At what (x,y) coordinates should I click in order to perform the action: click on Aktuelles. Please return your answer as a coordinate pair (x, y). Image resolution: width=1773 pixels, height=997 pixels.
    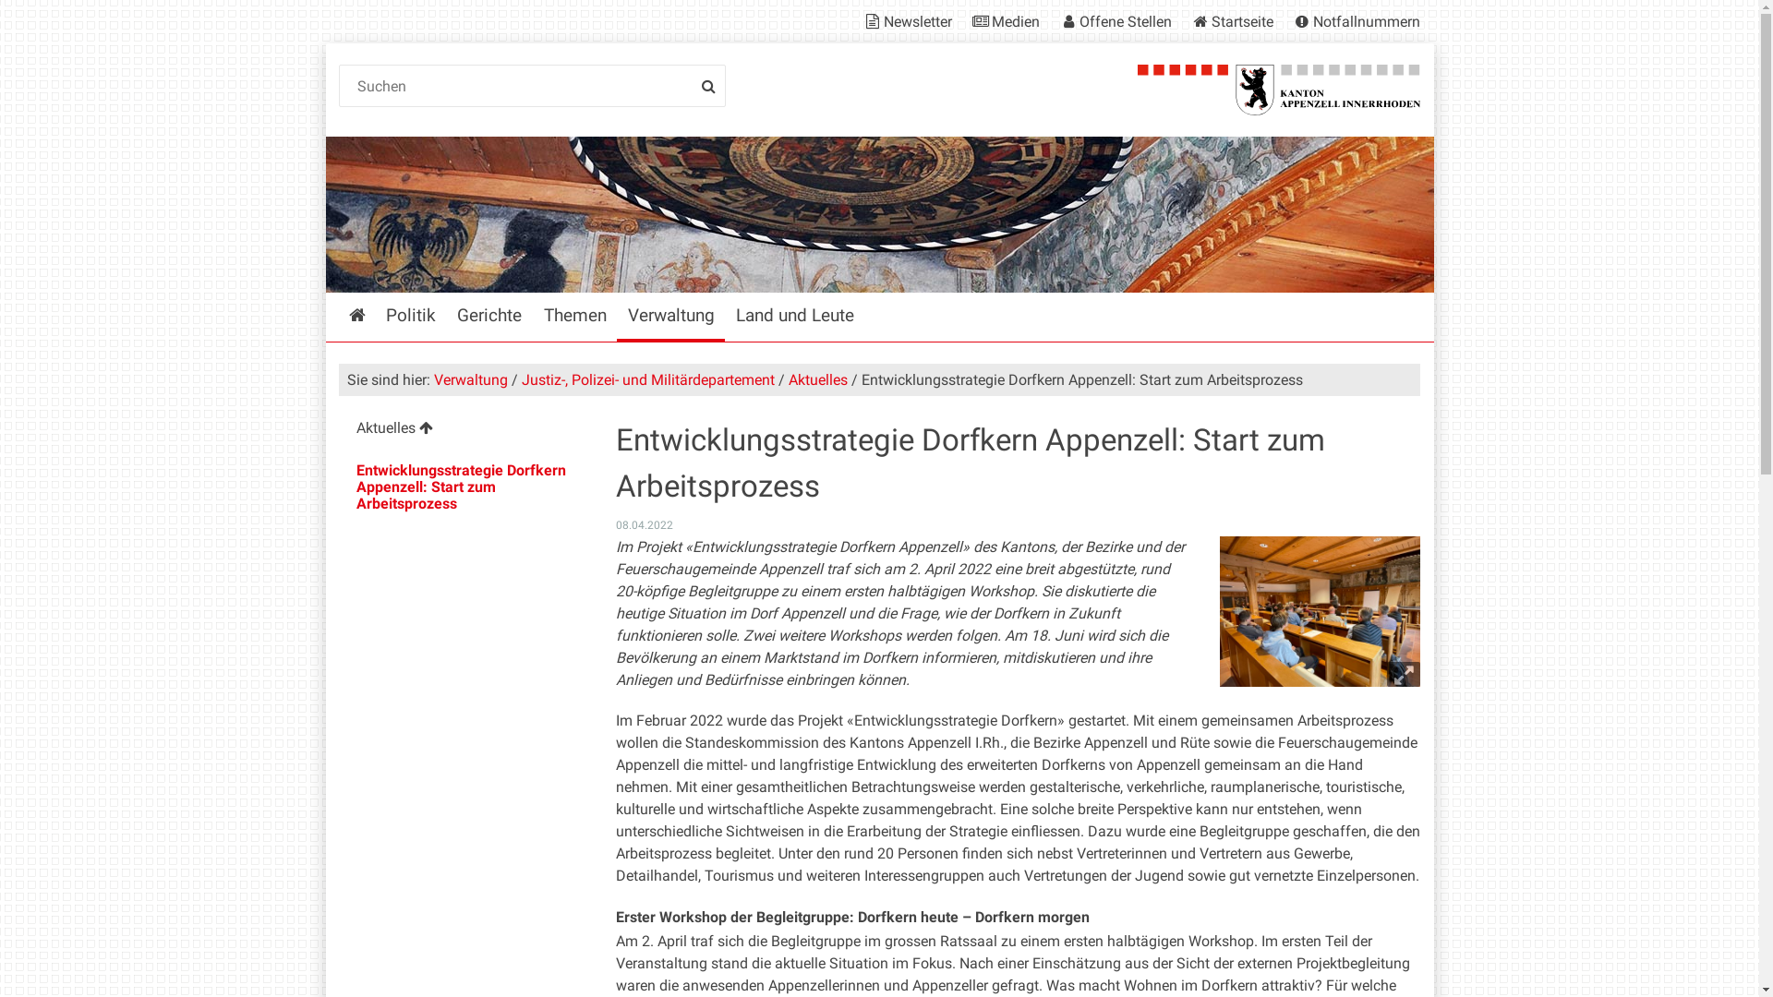
    Looking at the image, I should click on (818, 380).